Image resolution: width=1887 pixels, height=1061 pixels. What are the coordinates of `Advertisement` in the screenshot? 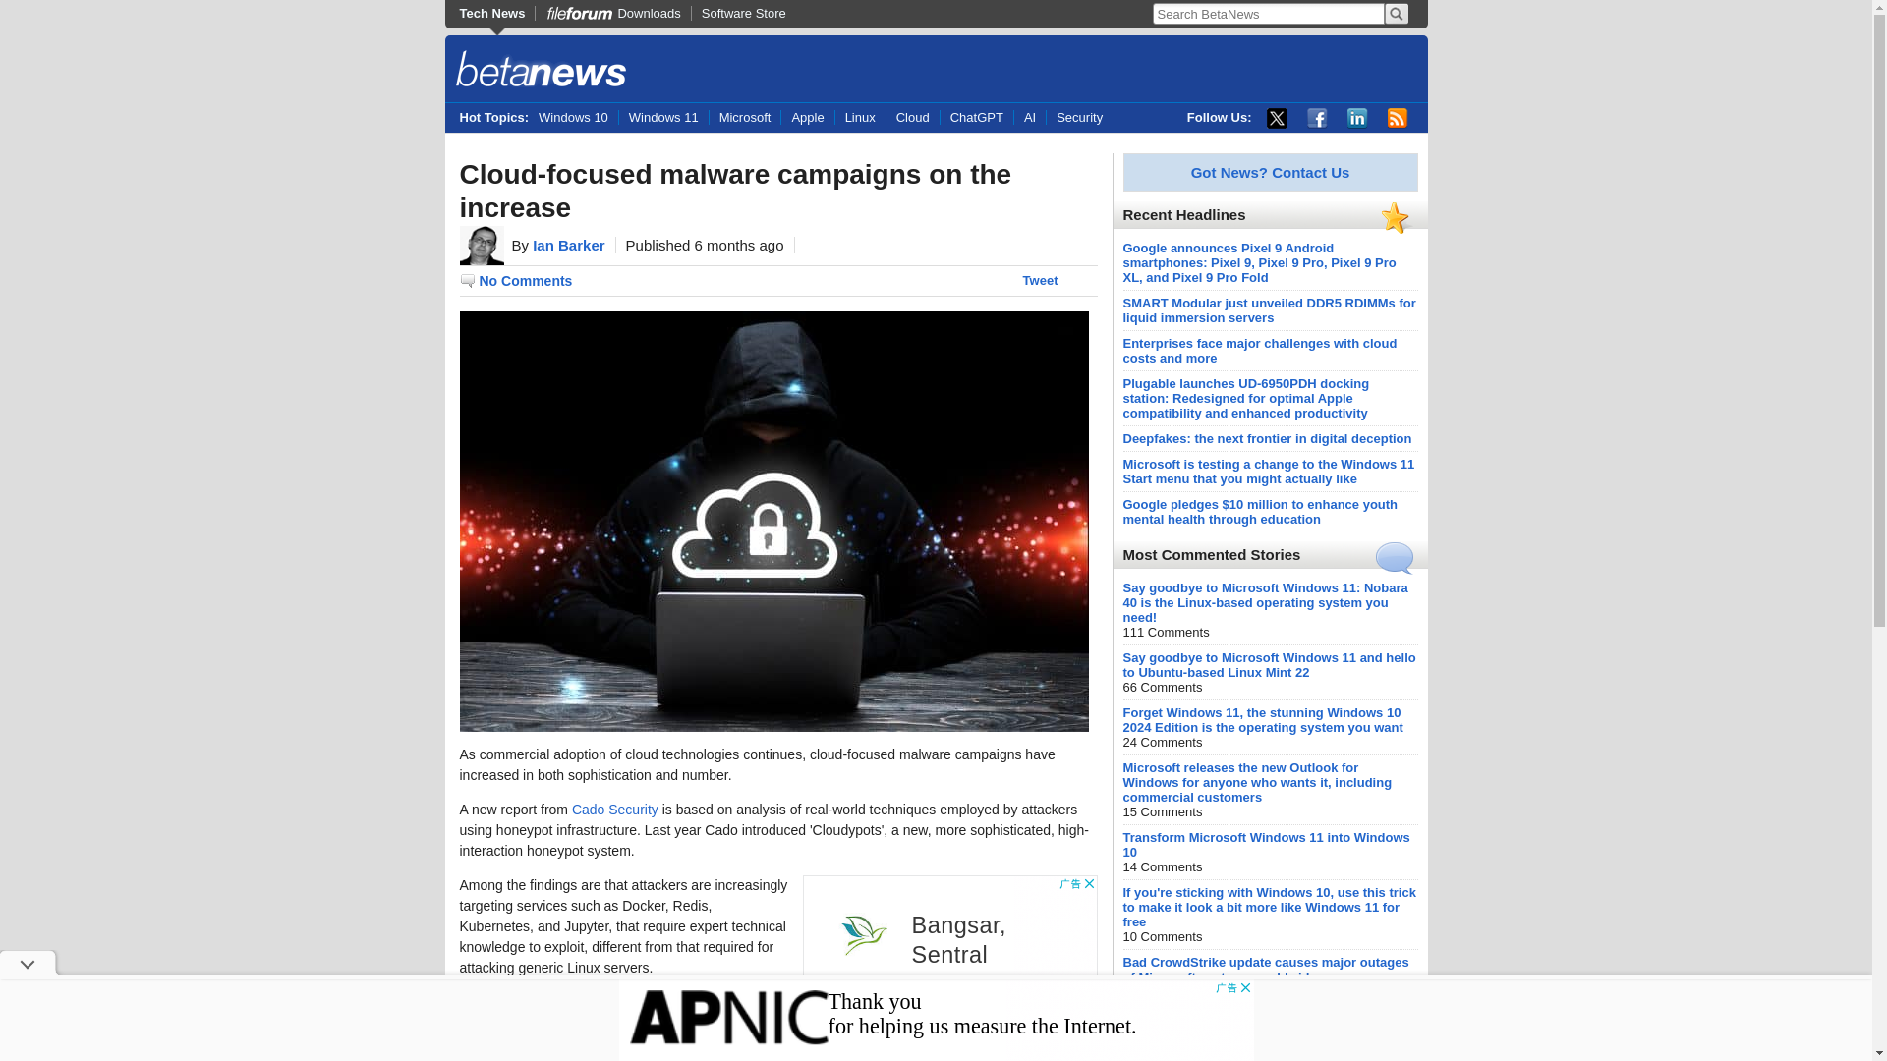 It's located at (936, 1020).